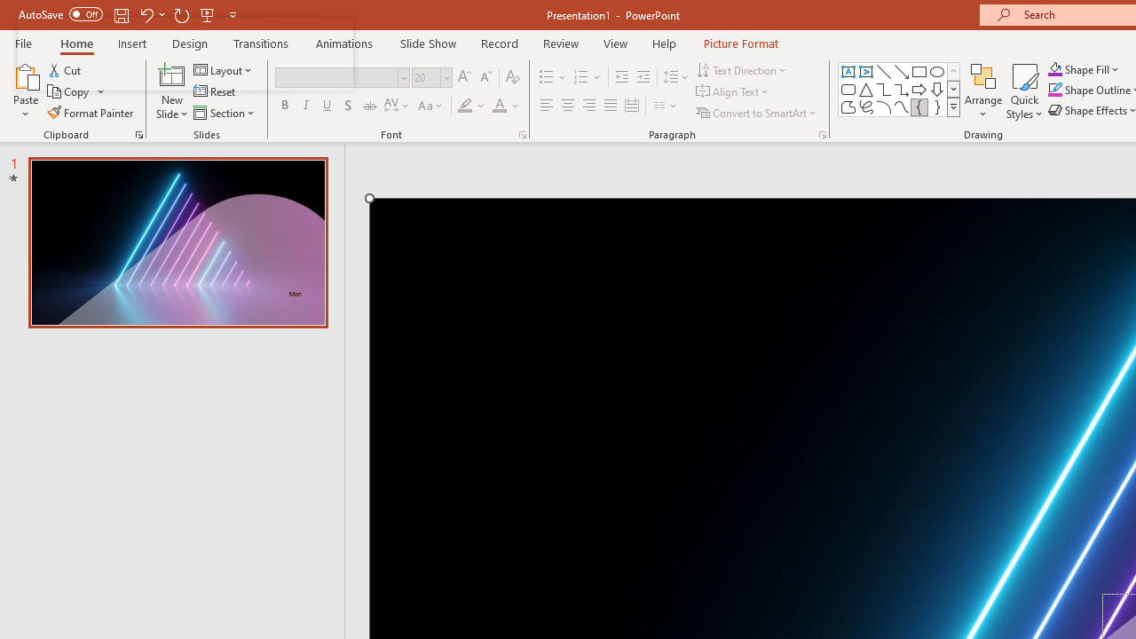 This screenshot has width=1136, height=639. I want to click on Office Clipboard..., so click(138, 135).